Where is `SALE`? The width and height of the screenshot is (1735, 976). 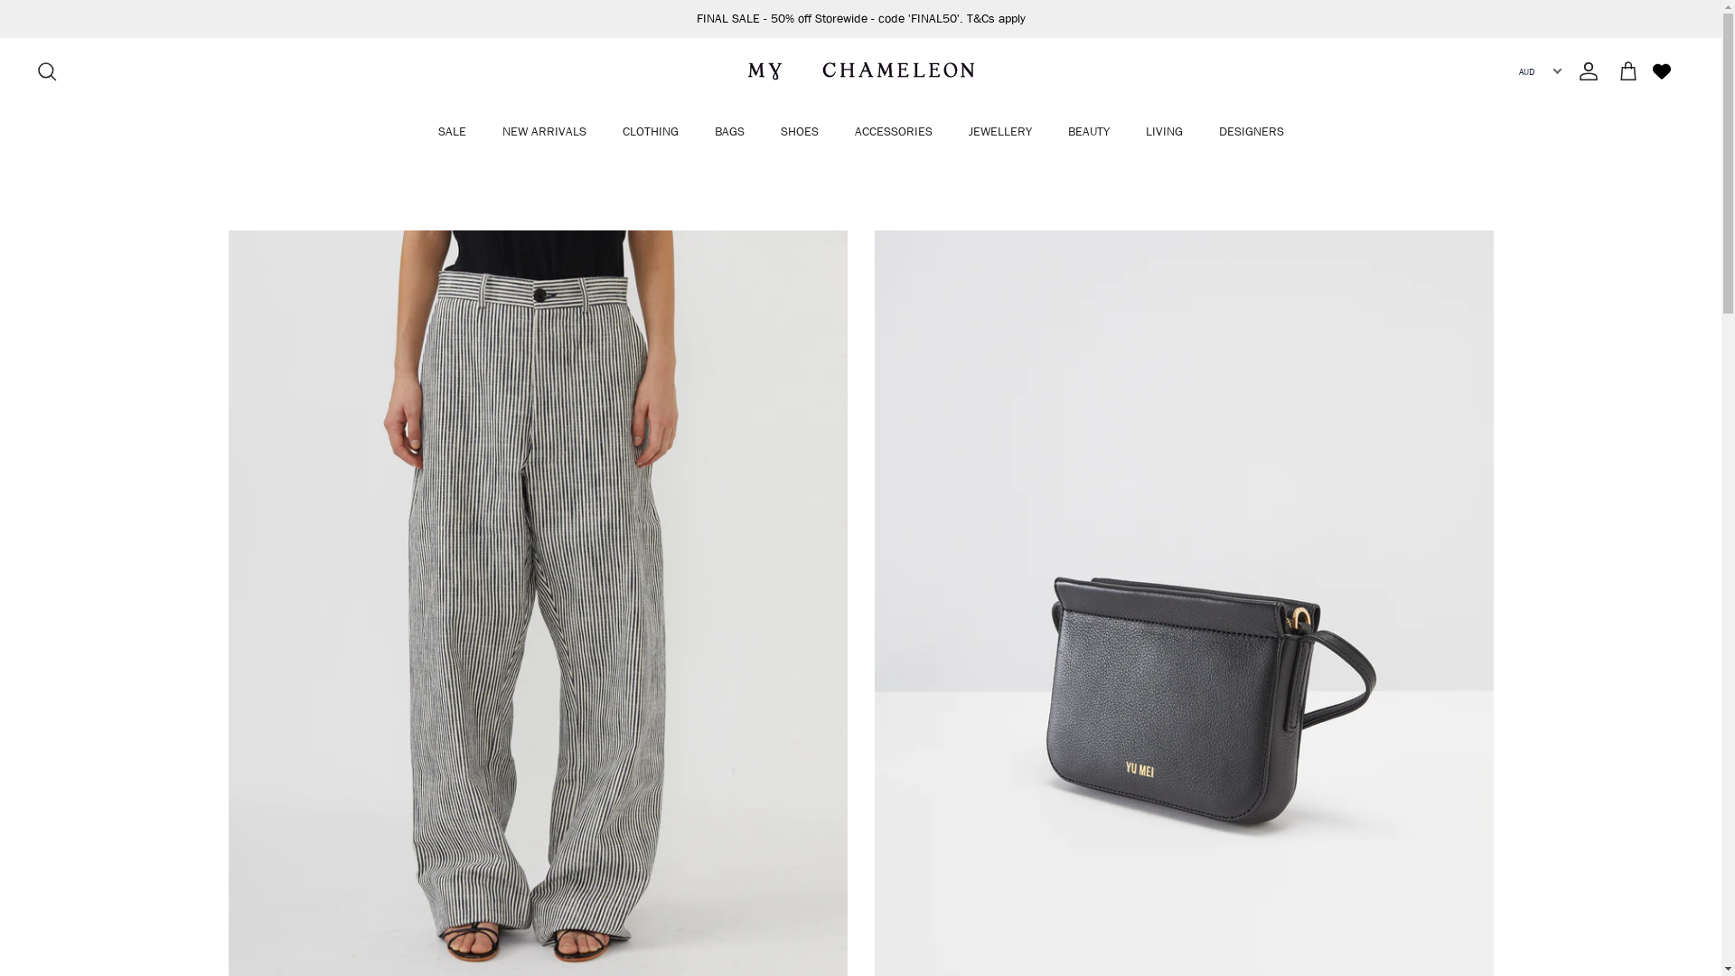 SALE is located at coordinates (452, 132).